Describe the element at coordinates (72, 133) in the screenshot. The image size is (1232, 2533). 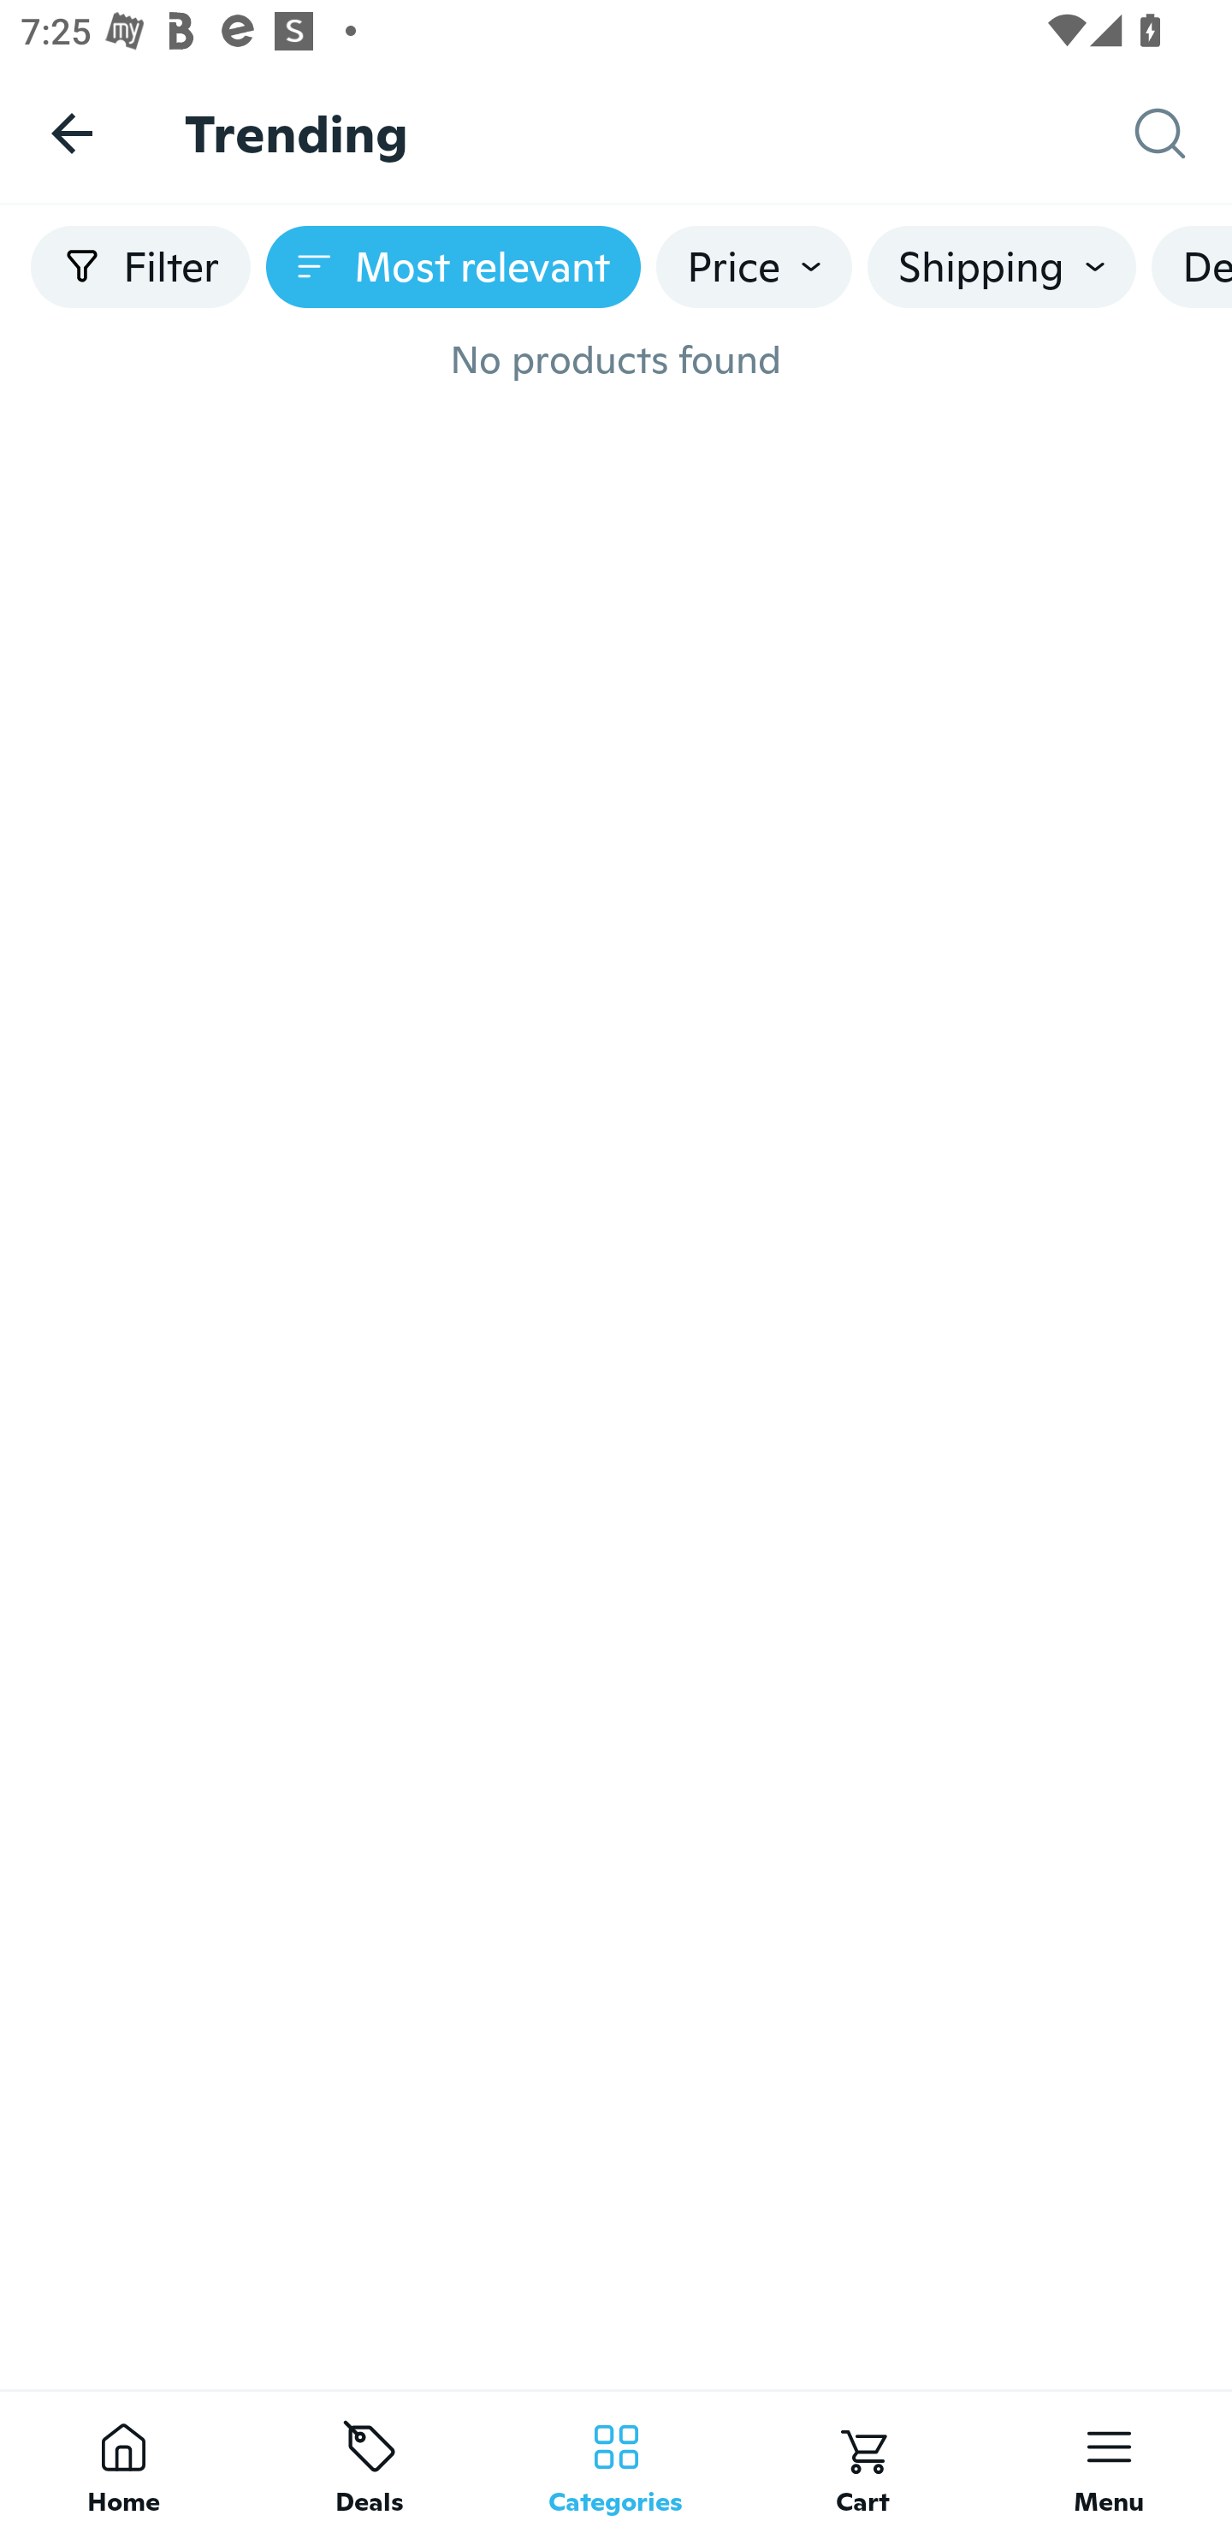
I see `Navigate up` at that location.